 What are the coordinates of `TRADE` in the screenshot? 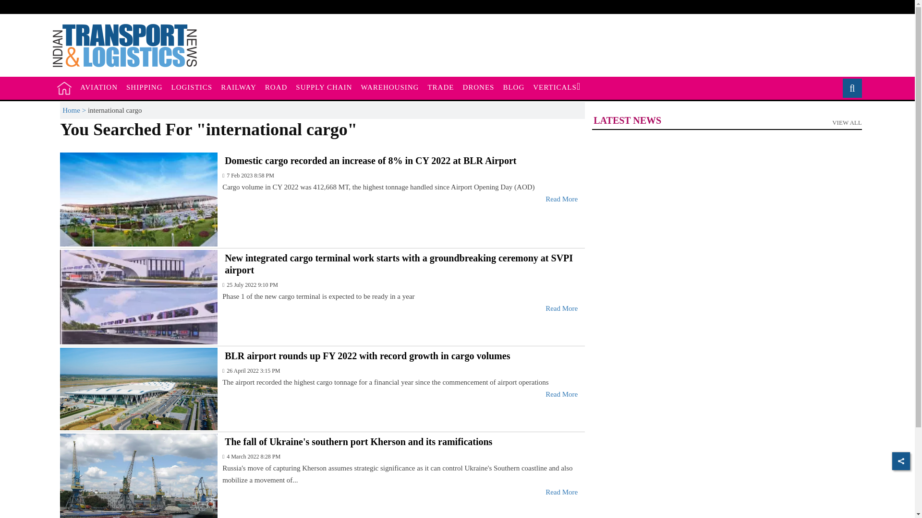 It's located at (441, 87).